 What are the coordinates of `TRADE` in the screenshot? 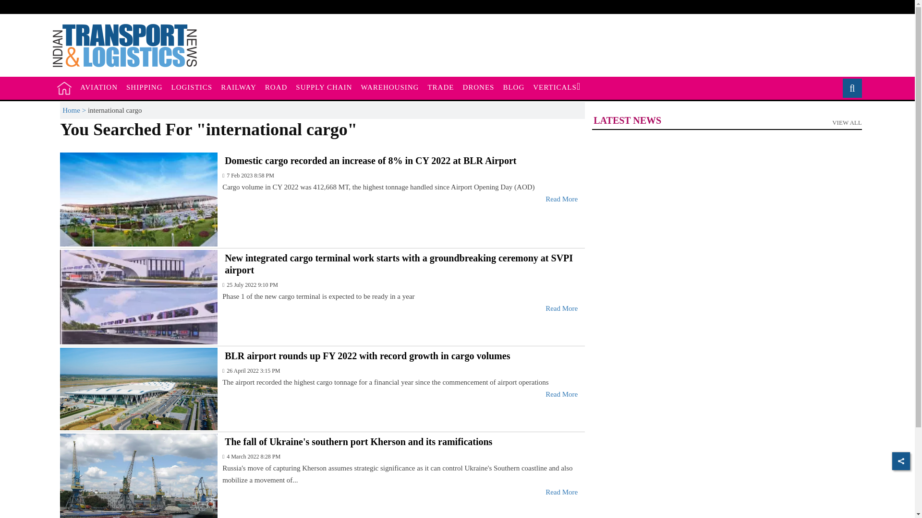 It's located at (441, 87).